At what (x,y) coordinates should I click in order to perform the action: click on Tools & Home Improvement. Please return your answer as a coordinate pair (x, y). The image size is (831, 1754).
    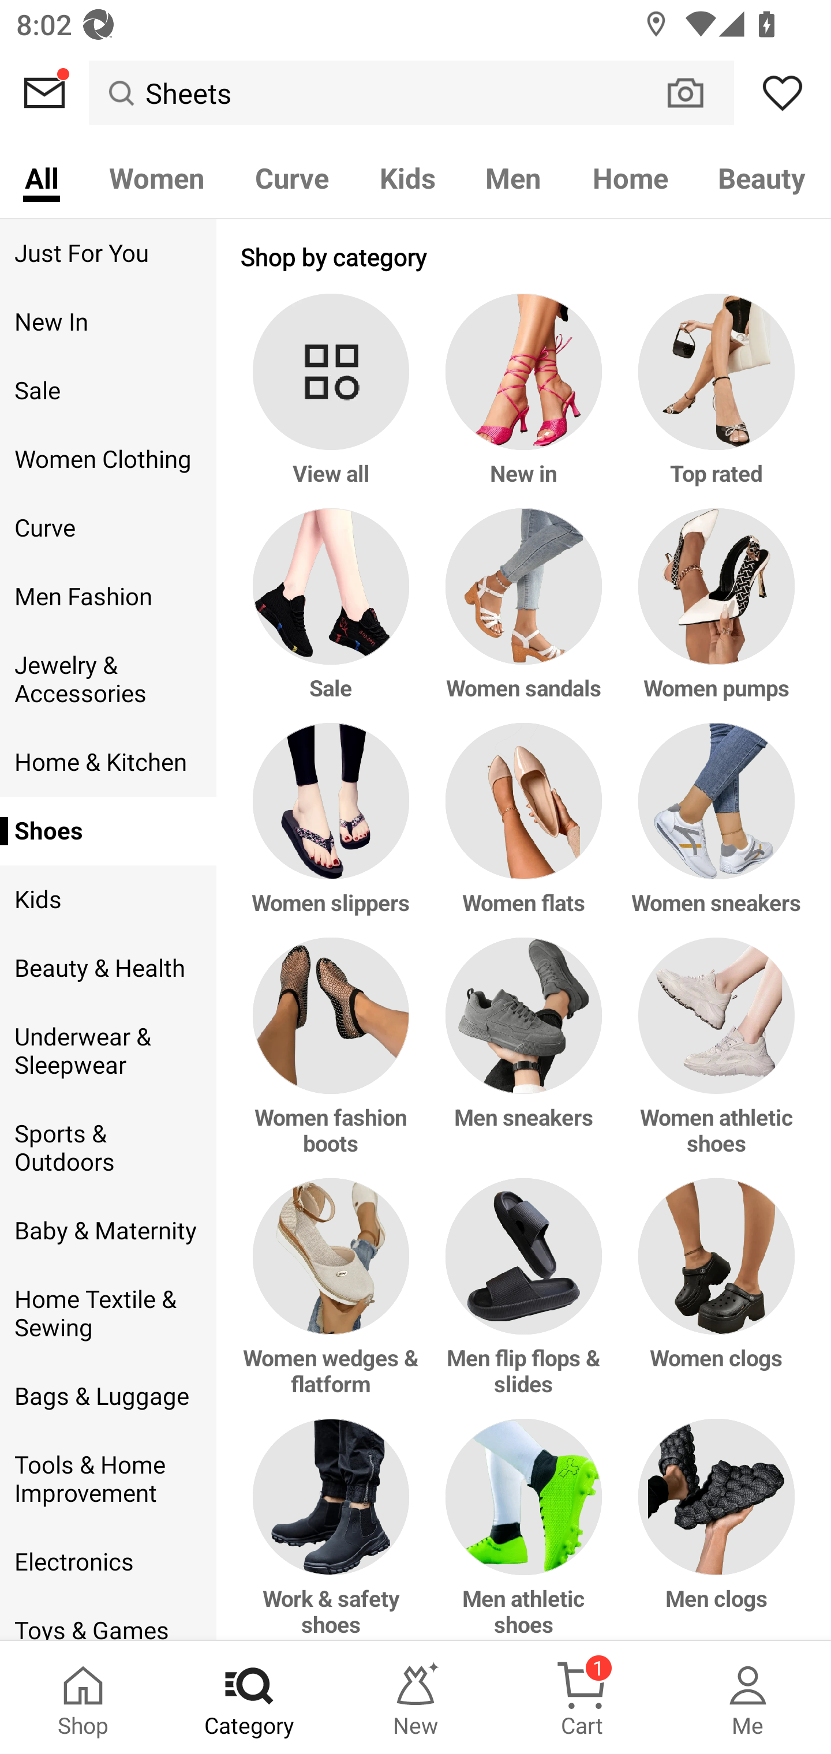
    Looking at the image, I should click on (108, 1479).